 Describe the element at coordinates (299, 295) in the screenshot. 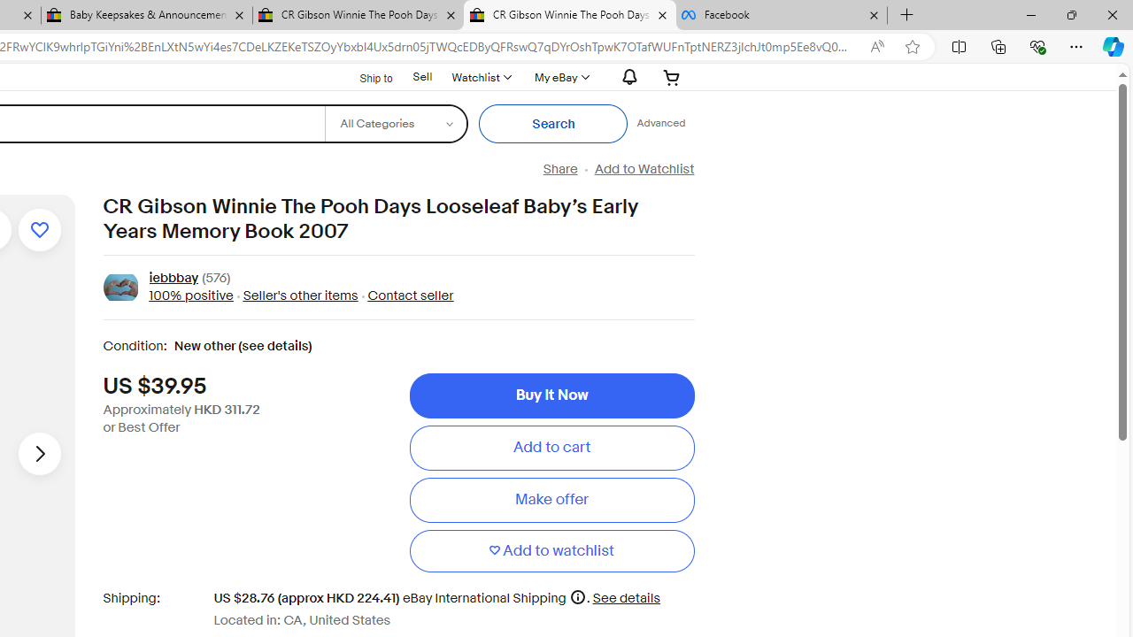

I see `Seller's other items` at that location.